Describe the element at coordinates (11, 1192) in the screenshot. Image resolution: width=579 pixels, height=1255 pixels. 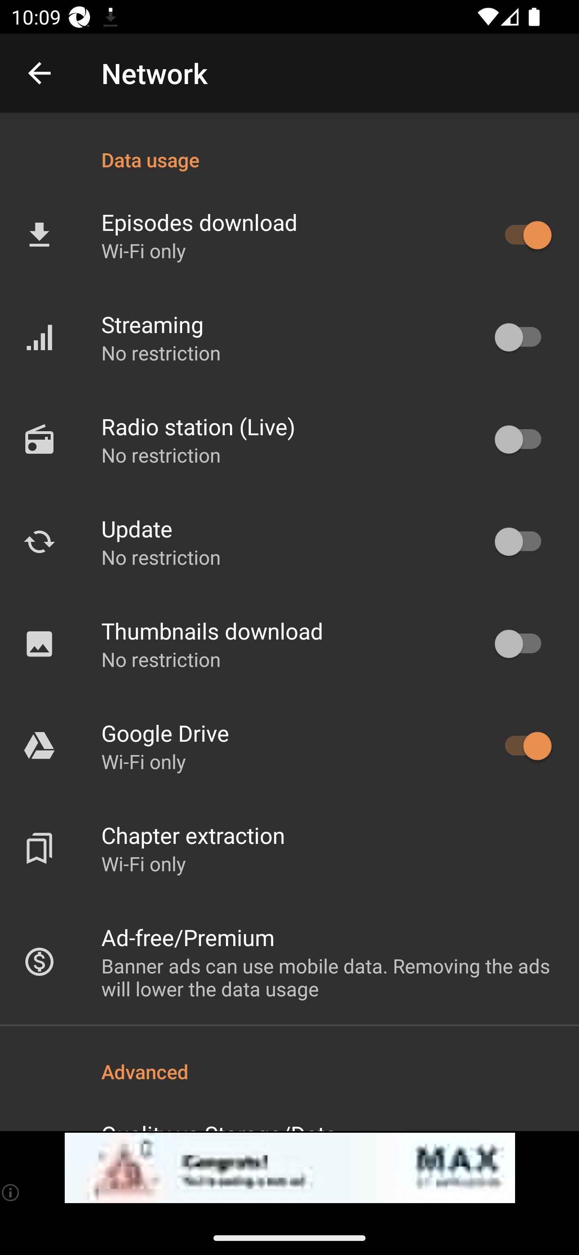
I see `(i)` at that location.